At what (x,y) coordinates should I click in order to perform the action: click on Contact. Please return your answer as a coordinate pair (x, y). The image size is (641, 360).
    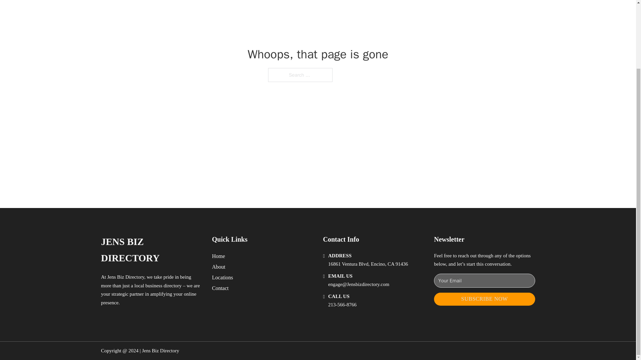
    Looking at the image, I should click on (220, 288).